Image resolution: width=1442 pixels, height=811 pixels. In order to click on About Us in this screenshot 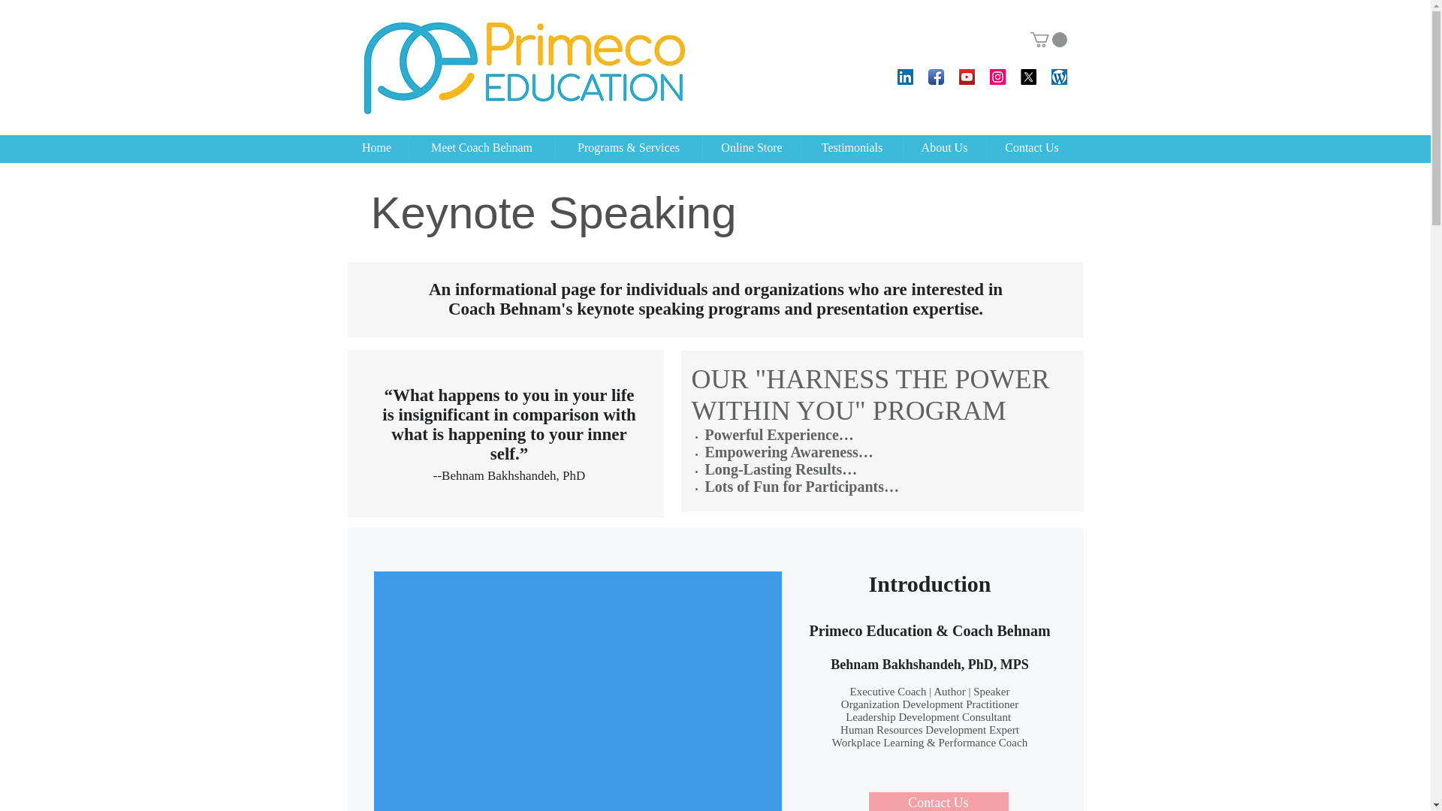, I will do `click(943, 147)`.